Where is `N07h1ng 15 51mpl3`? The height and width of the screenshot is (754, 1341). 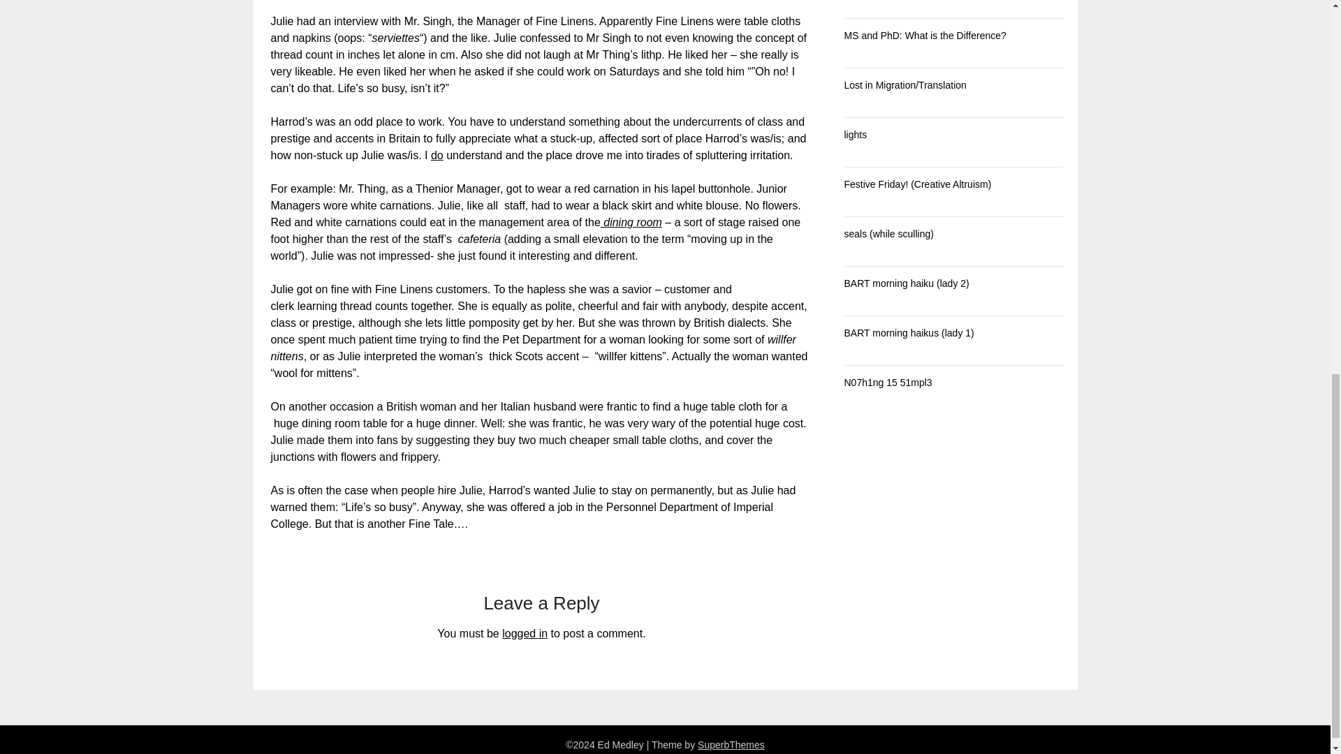 N07h1ng 15 51mpl3 is located at coordinates (887, 383).